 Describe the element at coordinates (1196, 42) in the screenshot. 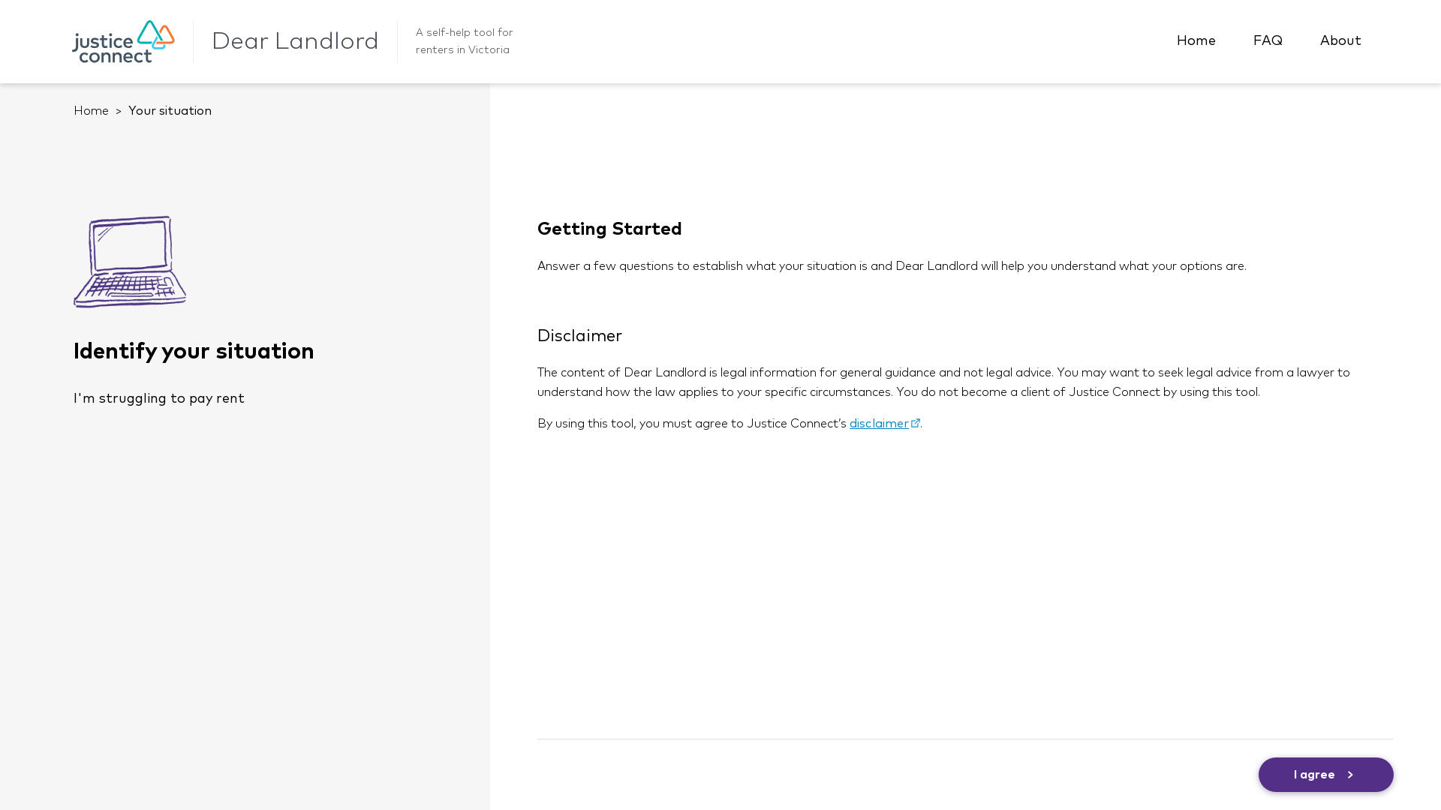

I see `Home` at that location.